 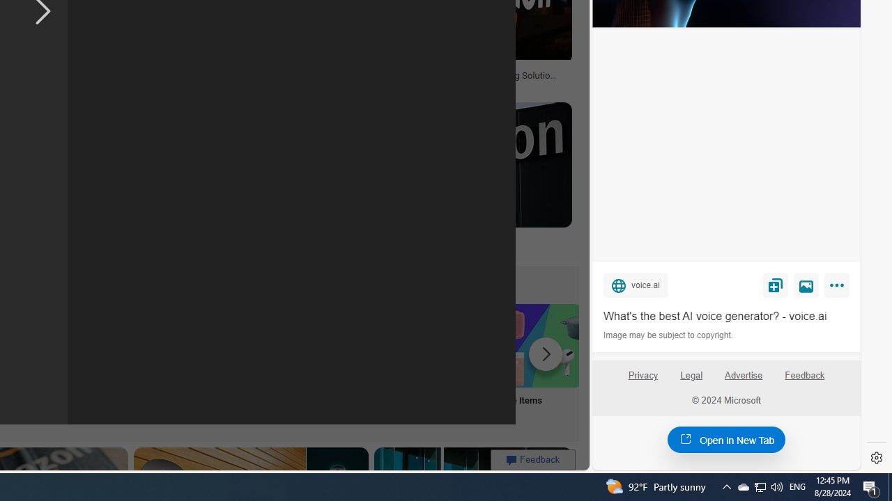 What do you see at coordinates (775, 285) in the screenshot?
I see `Save` at bounding box center [775, 285].